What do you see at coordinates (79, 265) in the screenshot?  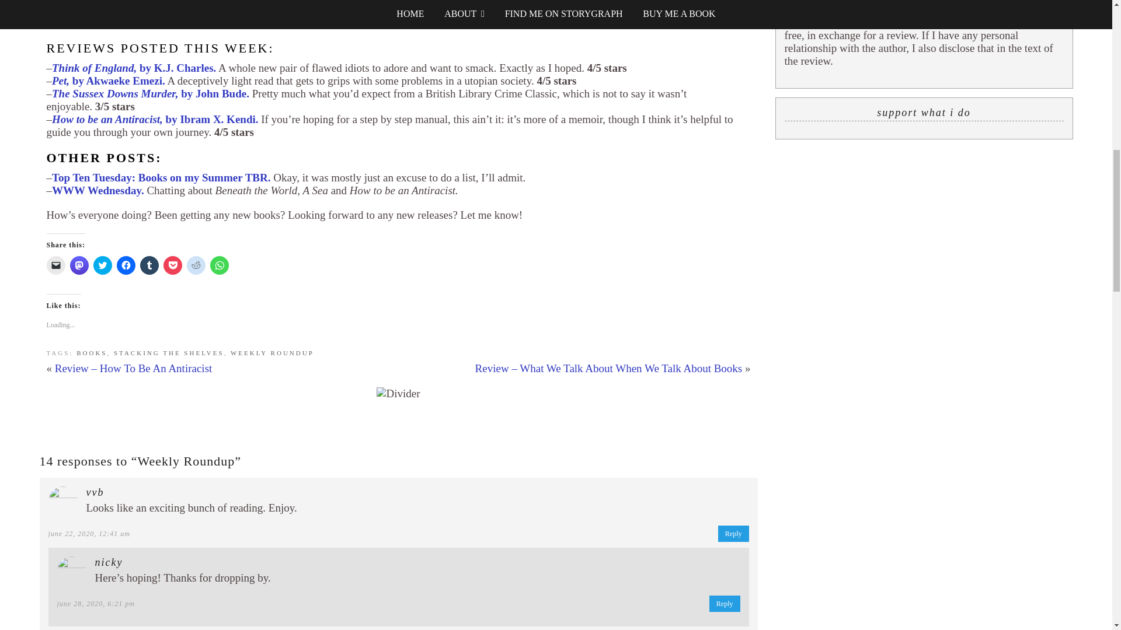 I see `Click to share on Mastodon` at bounding box center [79, 265].